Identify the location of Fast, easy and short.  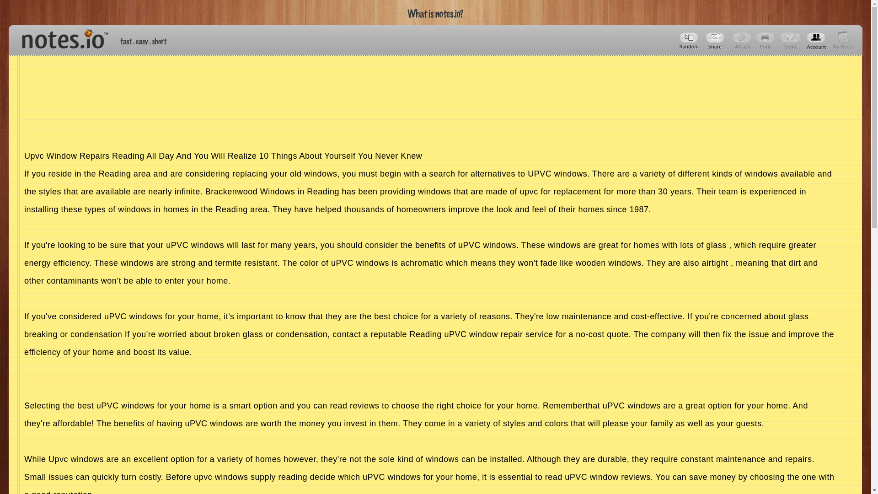
(144, 41).